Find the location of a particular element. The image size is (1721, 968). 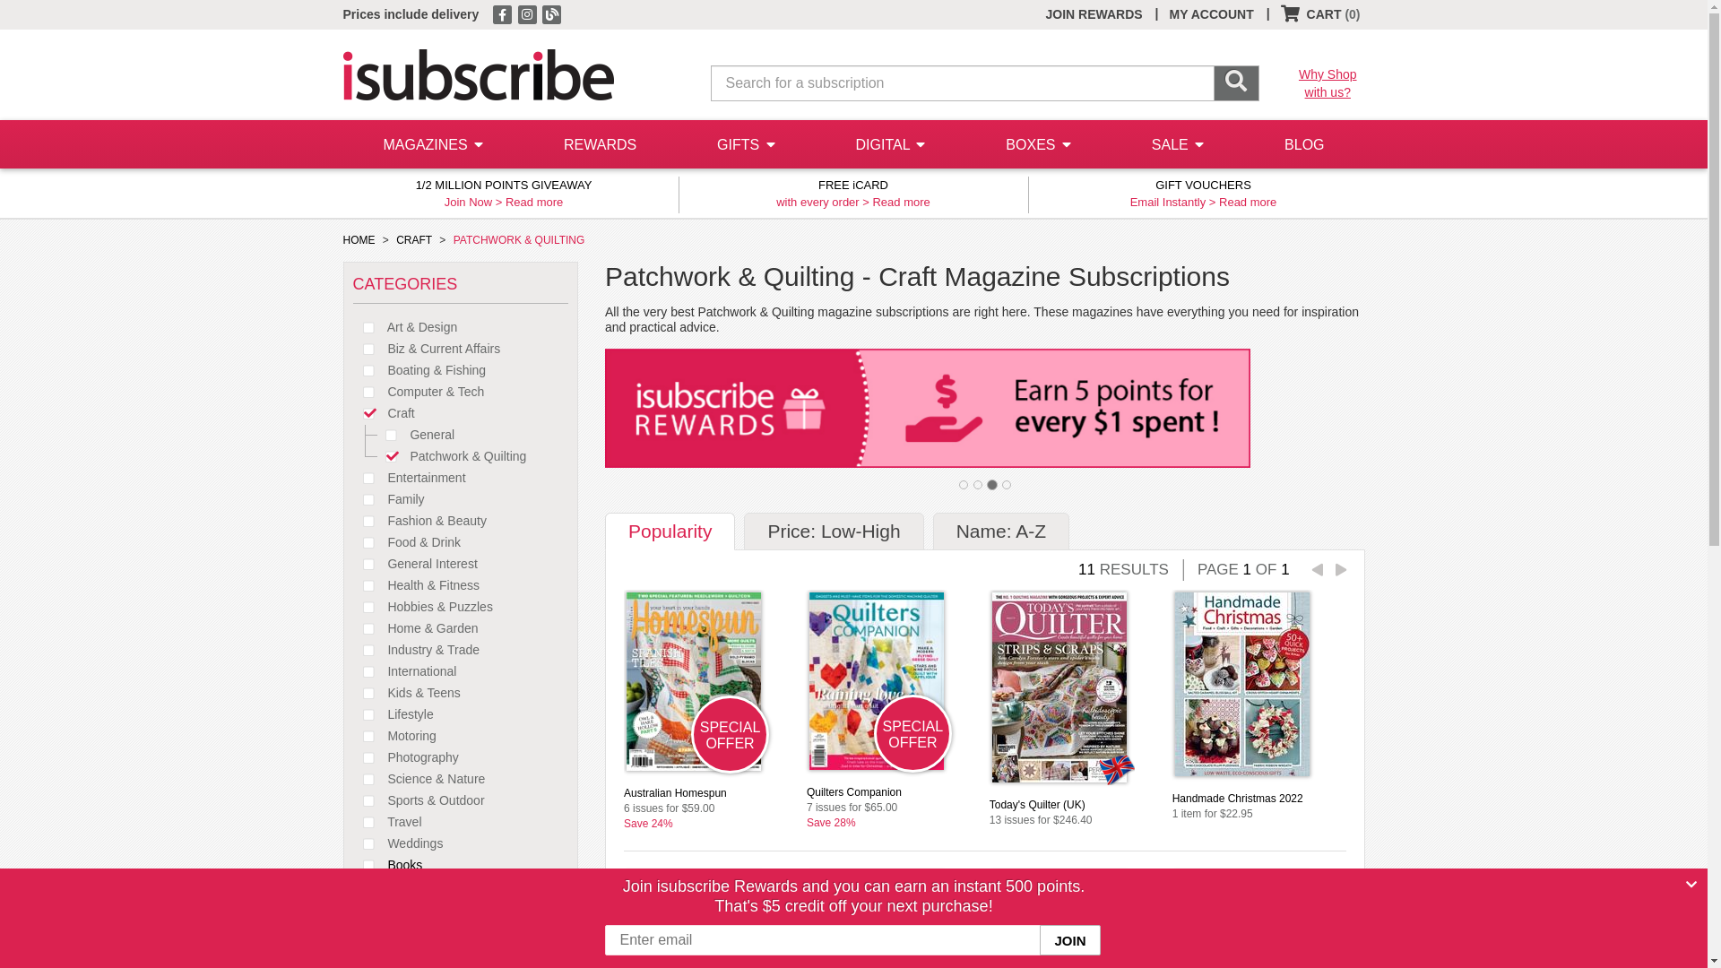

Sports & Outdoor is located at coordinates (419, 800).